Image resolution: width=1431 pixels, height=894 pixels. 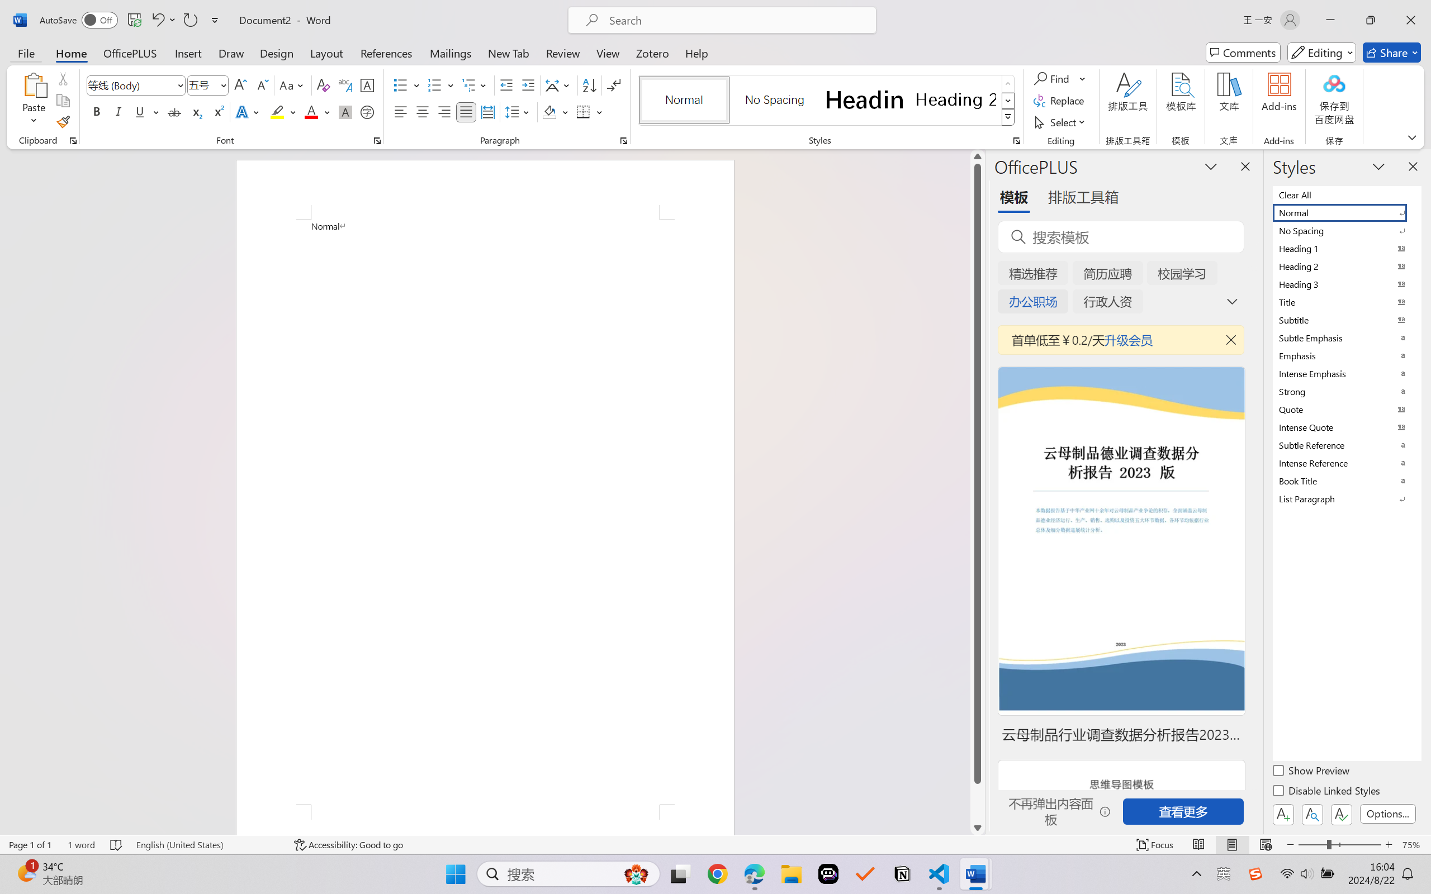 What do you see at coordinates (1008, 84) in the screenshot?
I see `Row up` at bounding box center [1008, 84].